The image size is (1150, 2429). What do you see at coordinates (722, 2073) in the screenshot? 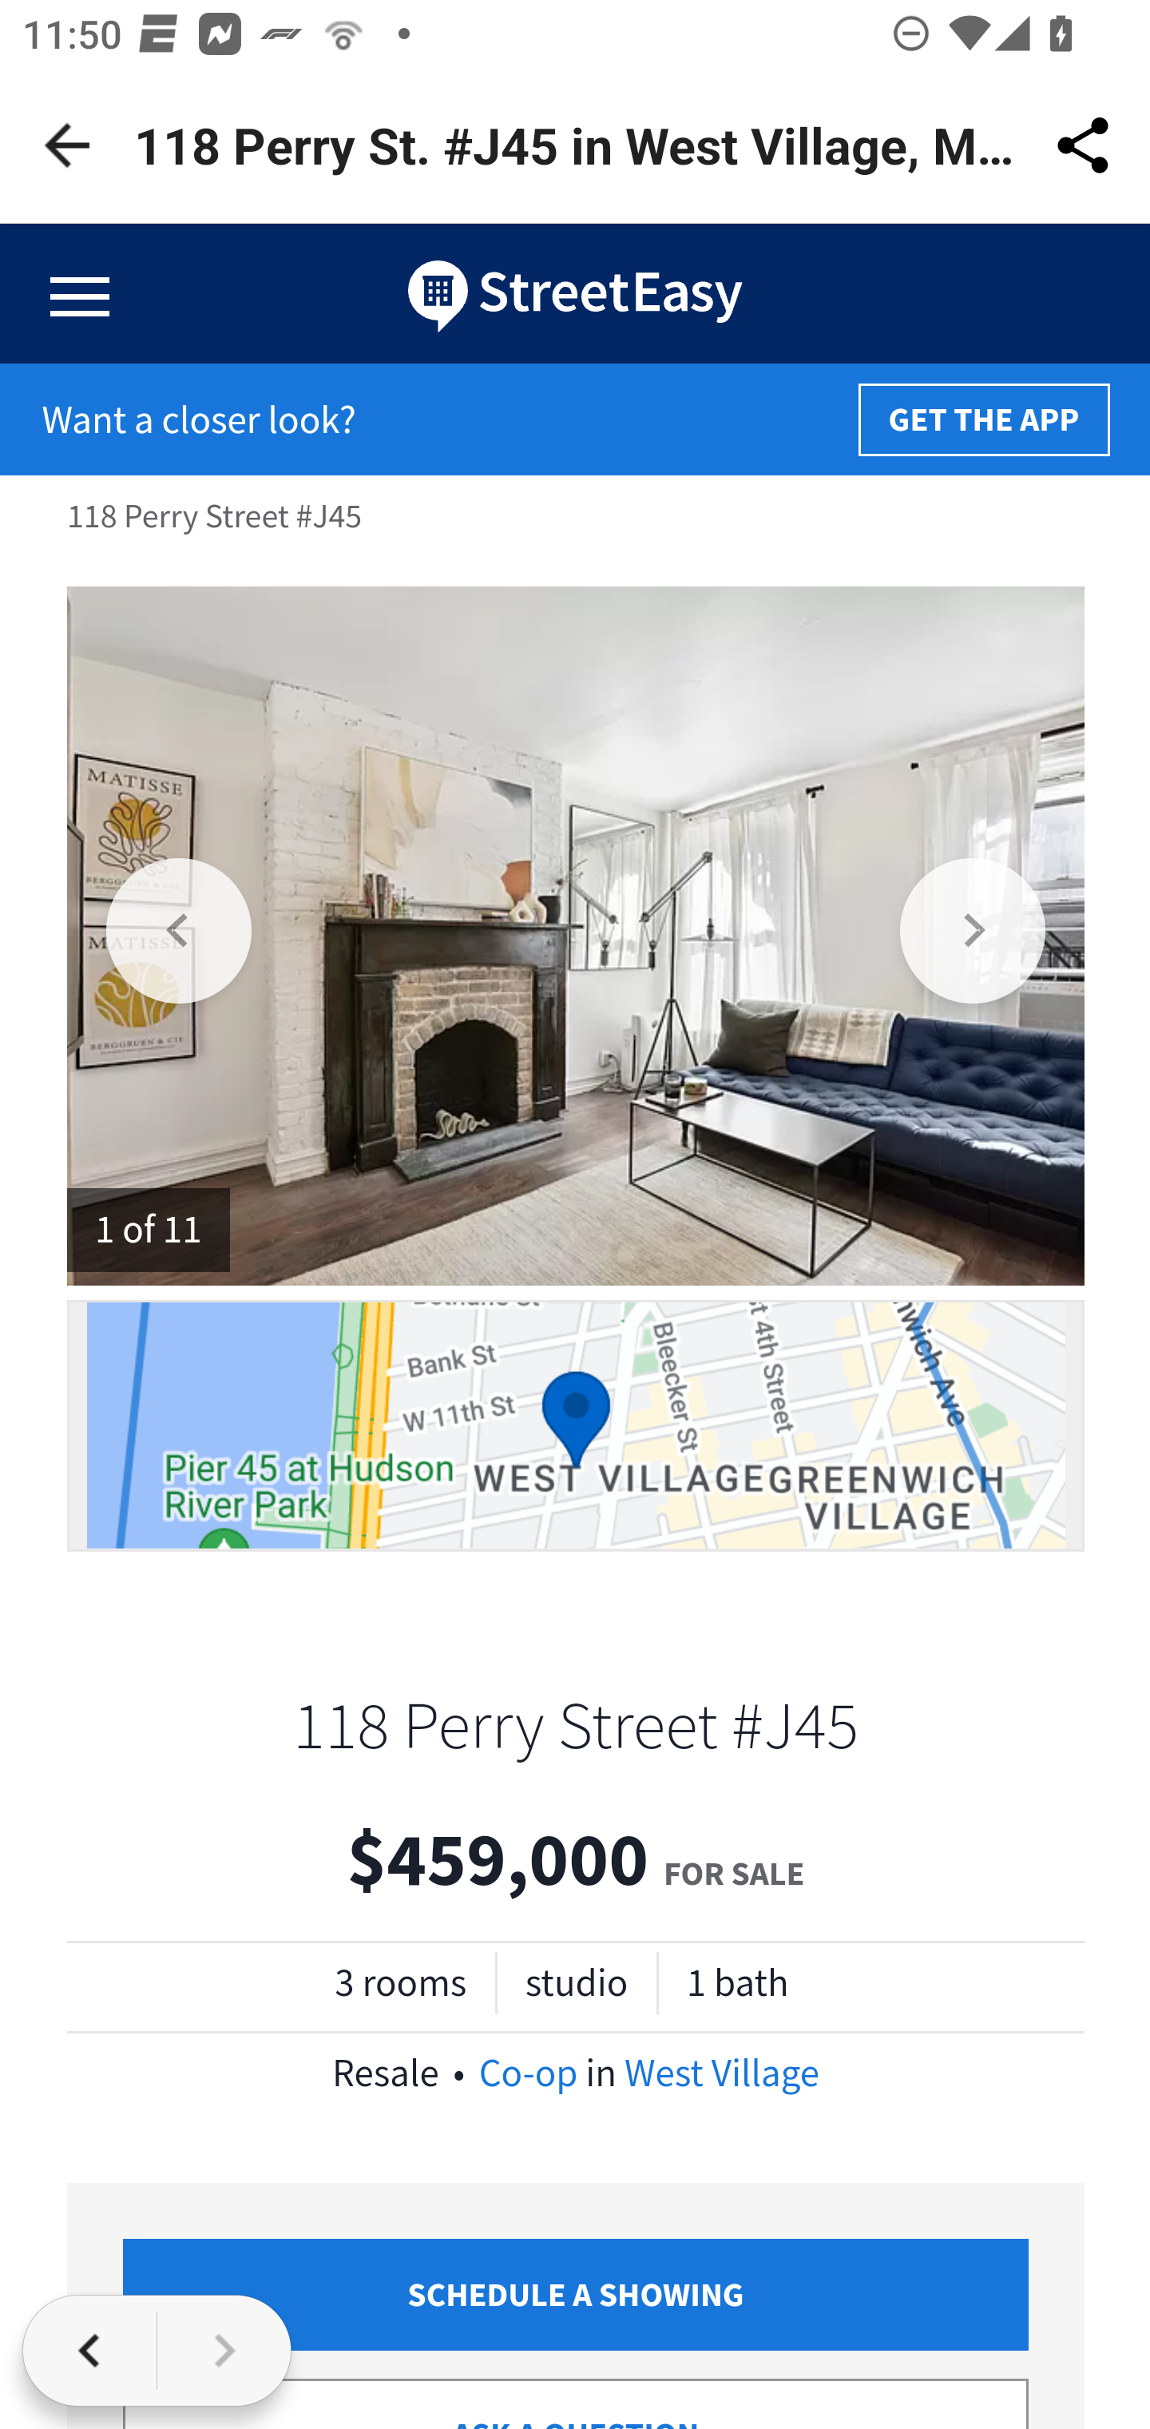
I see `West Village` at bounding box center [722, 2073].